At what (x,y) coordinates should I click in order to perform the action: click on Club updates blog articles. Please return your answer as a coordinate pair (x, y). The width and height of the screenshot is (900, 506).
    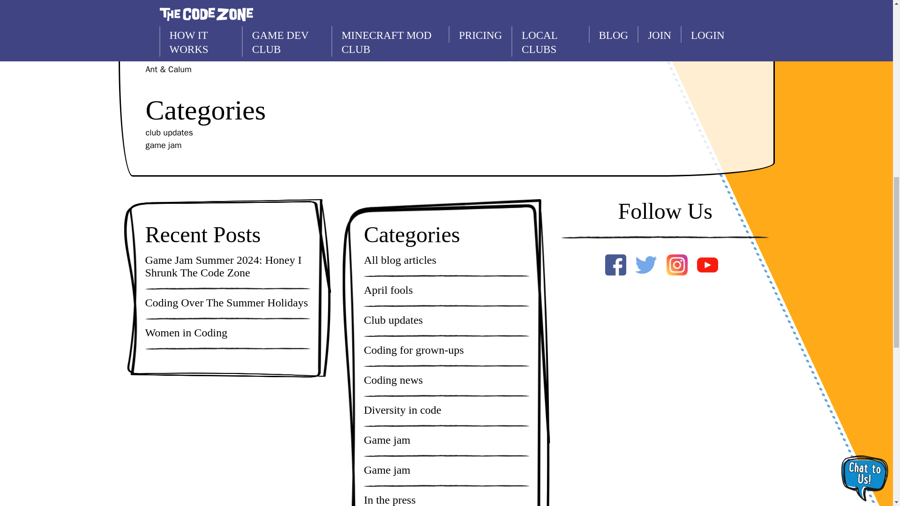
    Looking at the image, I should click on (393, 320).